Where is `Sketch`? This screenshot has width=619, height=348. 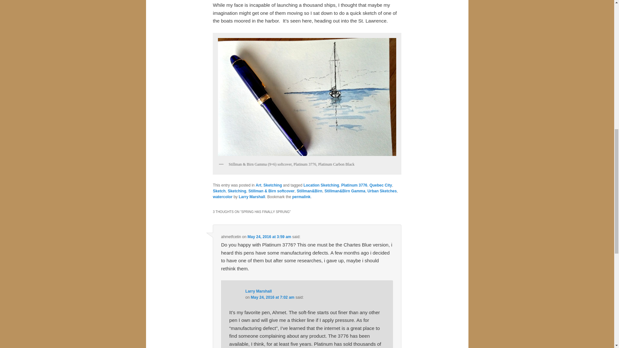
Sketch is located at coordinates (219, 191).